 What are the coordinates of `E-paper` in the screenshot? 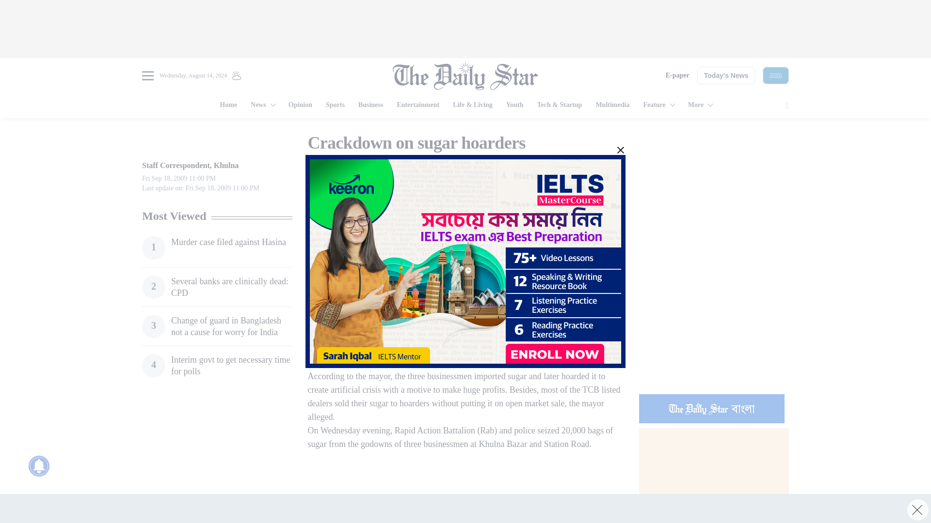 It's located at (677, 76).